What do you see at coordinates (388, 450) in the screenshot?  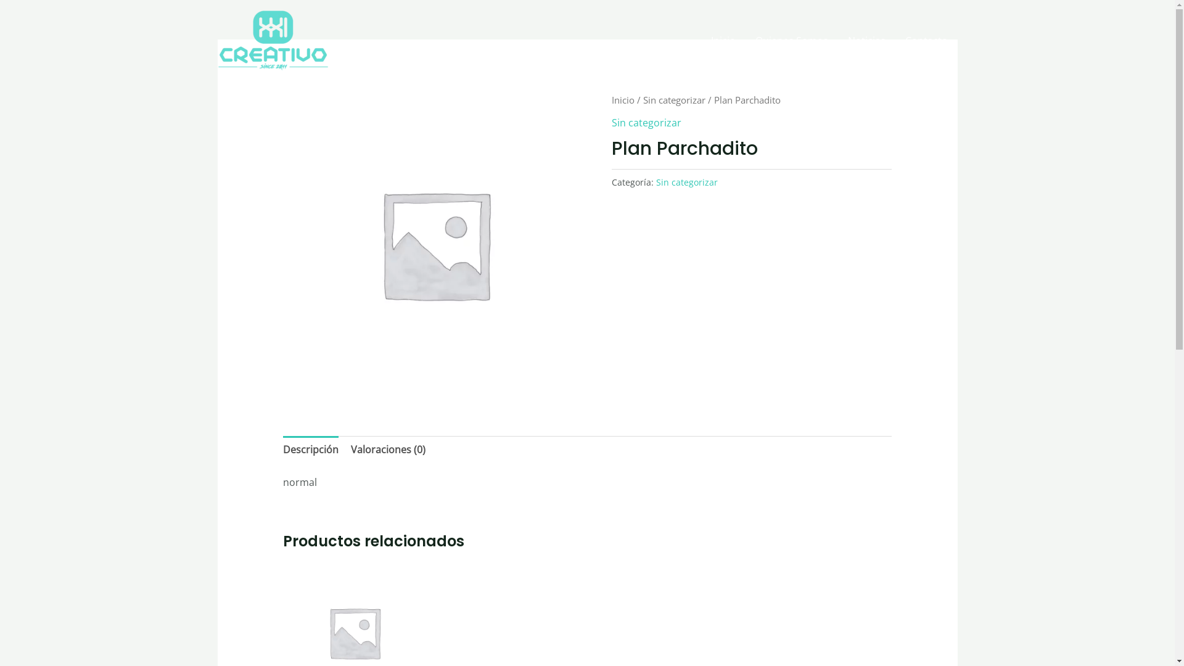 I see `Valoraciones (0)` at bounding box center [388, 450].